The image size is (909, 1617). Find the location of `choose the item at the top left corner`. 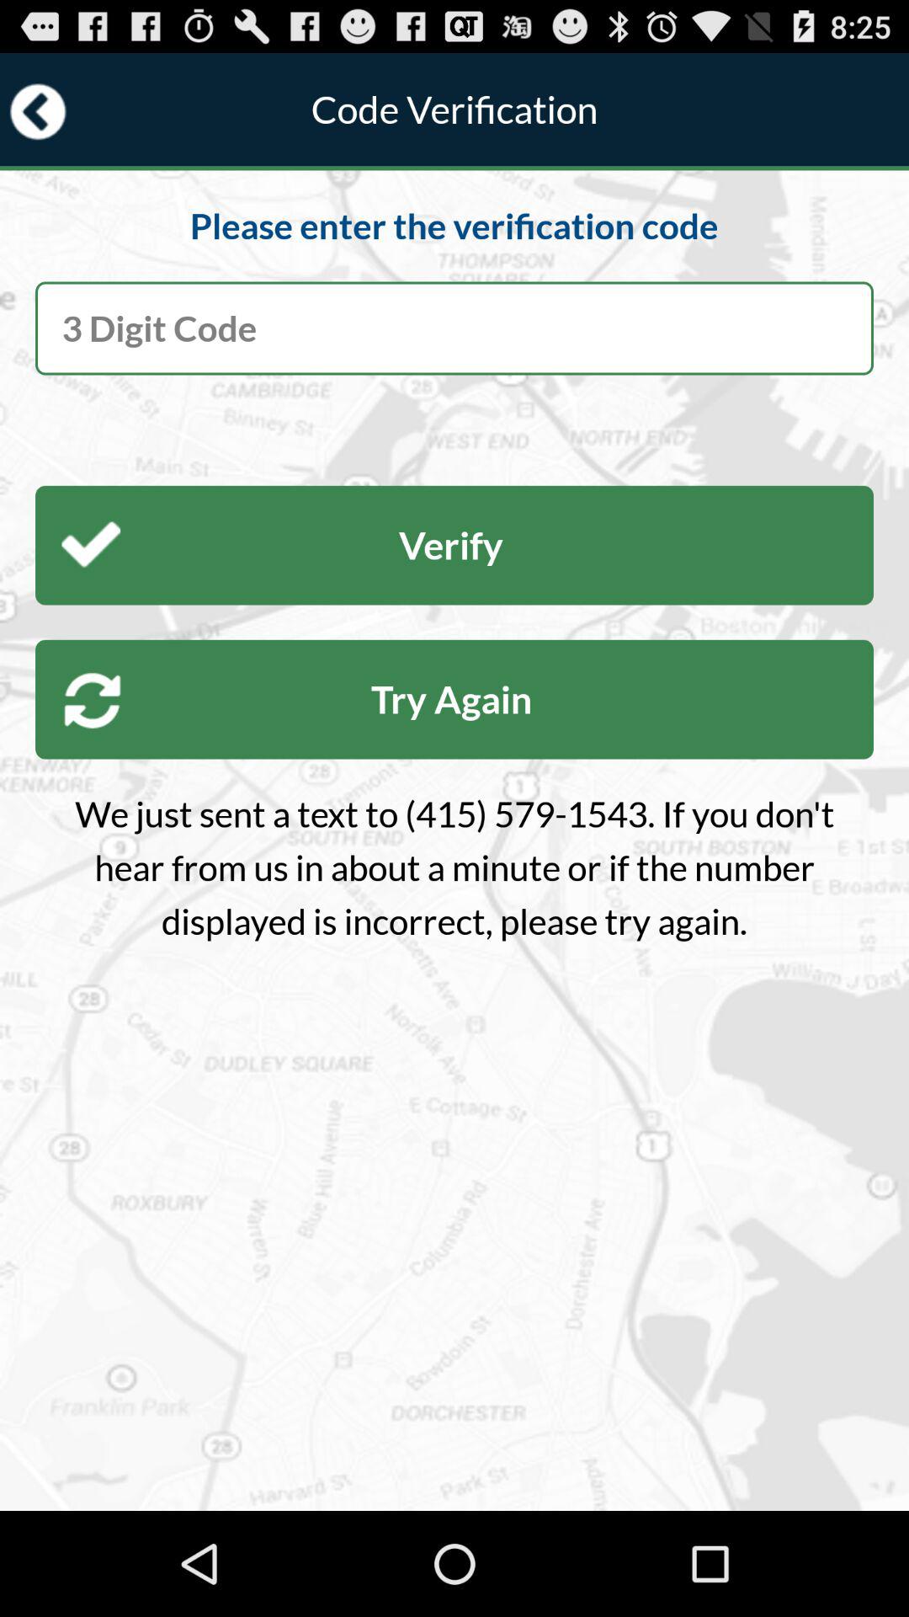

choose the item at the top left corner is located at coordinates (38, 111).